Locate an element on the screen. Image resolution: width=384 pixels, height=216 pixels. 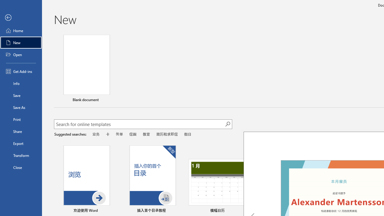
Search for online templates is located at coordinates (139, 125).